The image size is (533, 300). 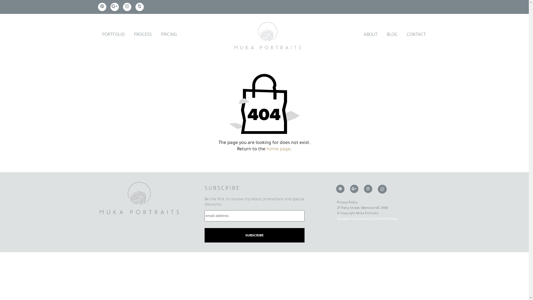 I want to click on Confetti Design, so click(x=386, y=219).